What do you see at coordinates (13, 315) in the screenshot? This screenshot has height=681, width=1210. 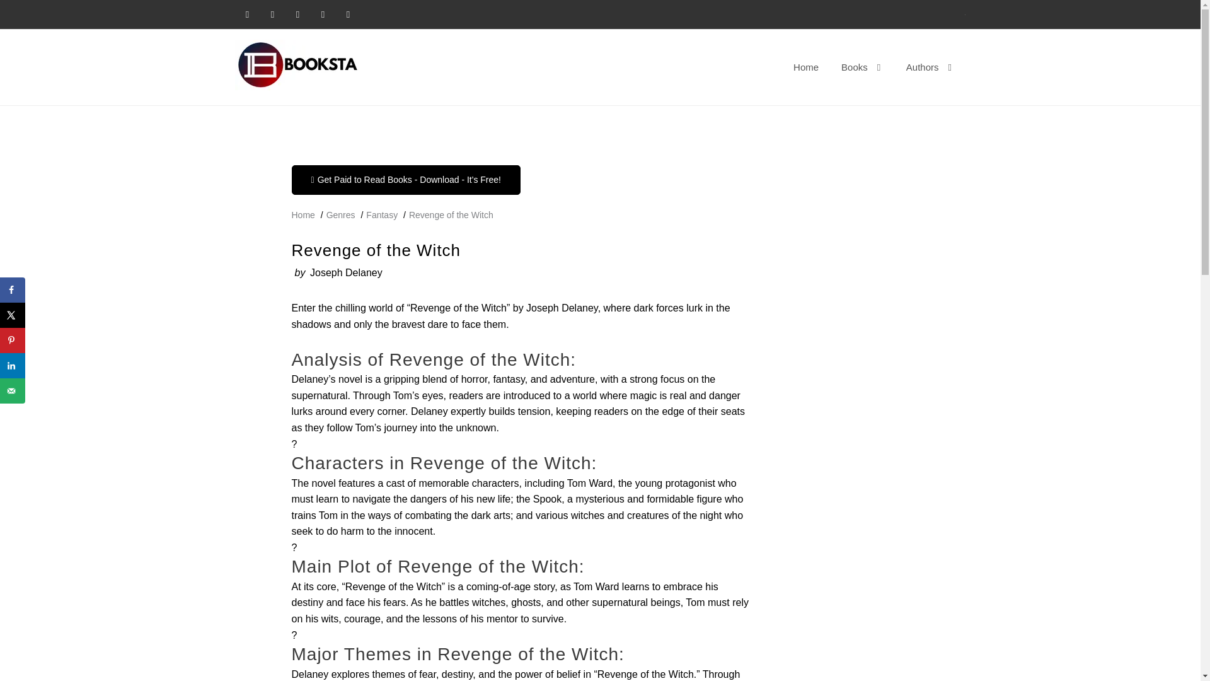 I see `Share on X` at bounding box center [13, 315].